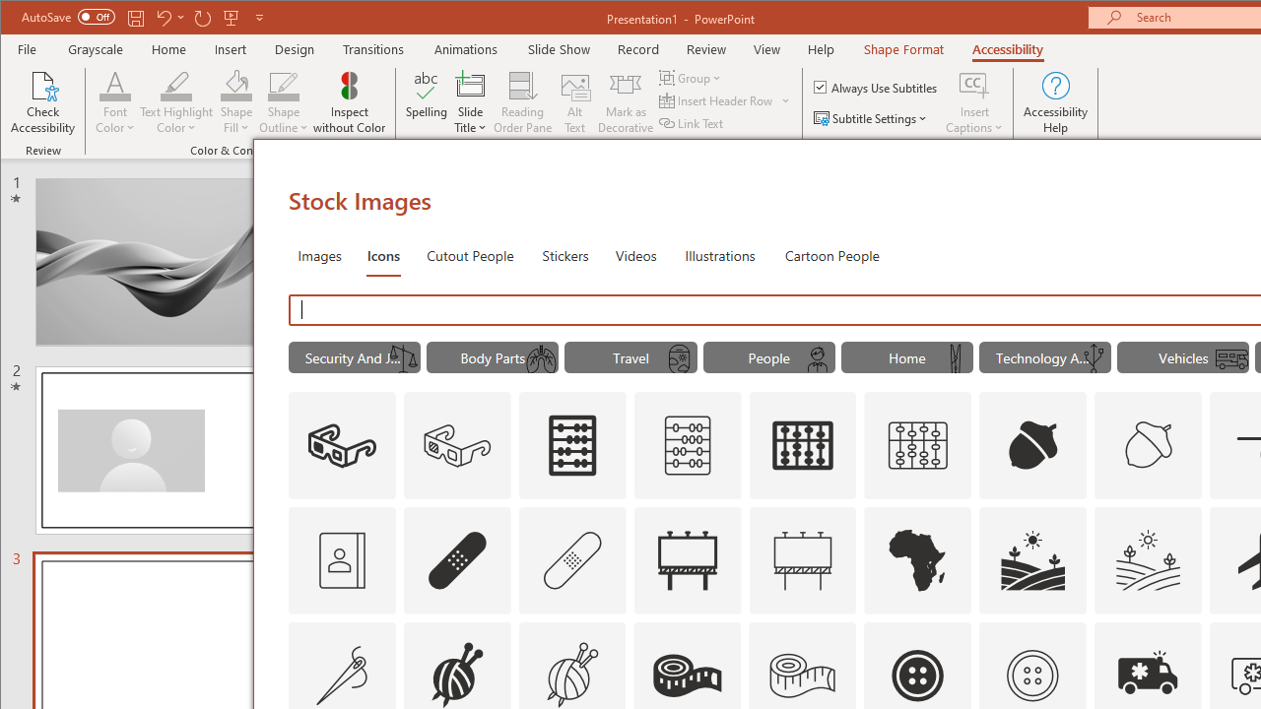 This screenshot has height=709, width=1261. Describe the element at coordinates (541, 359) in the screenshot. I see `AutomationID: Icons_Lungs_M` at that location.